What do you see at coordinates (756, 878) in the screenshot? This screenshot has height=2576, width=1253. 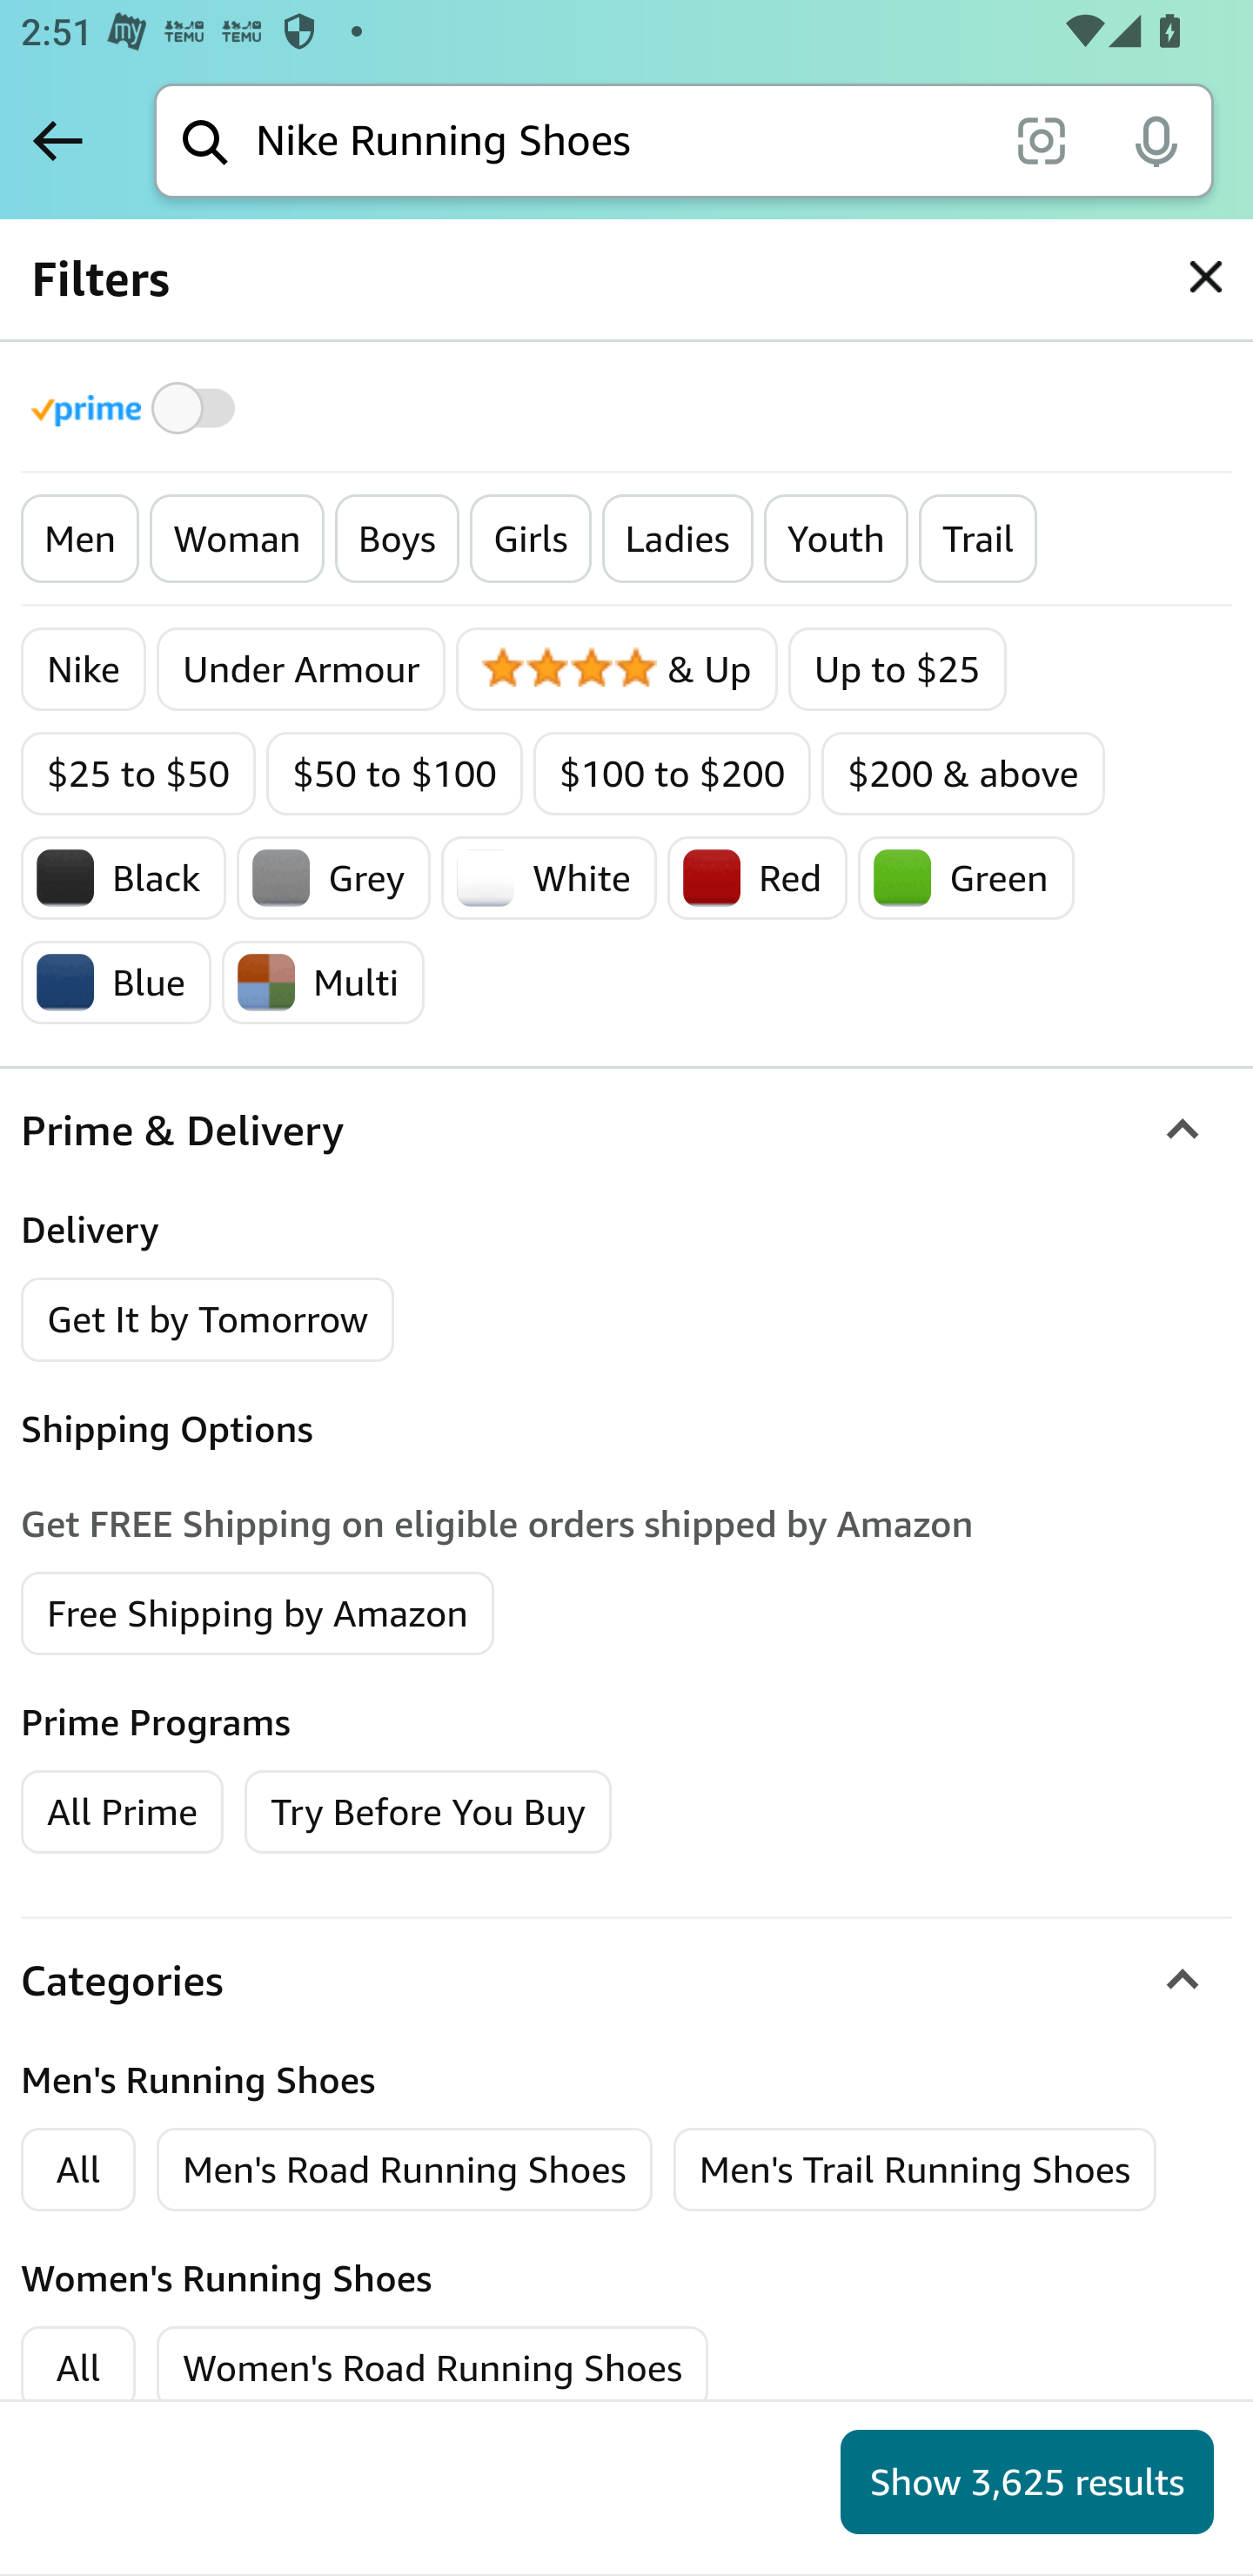 I see `Red Red Red Red` at bounding box center [756, 878].